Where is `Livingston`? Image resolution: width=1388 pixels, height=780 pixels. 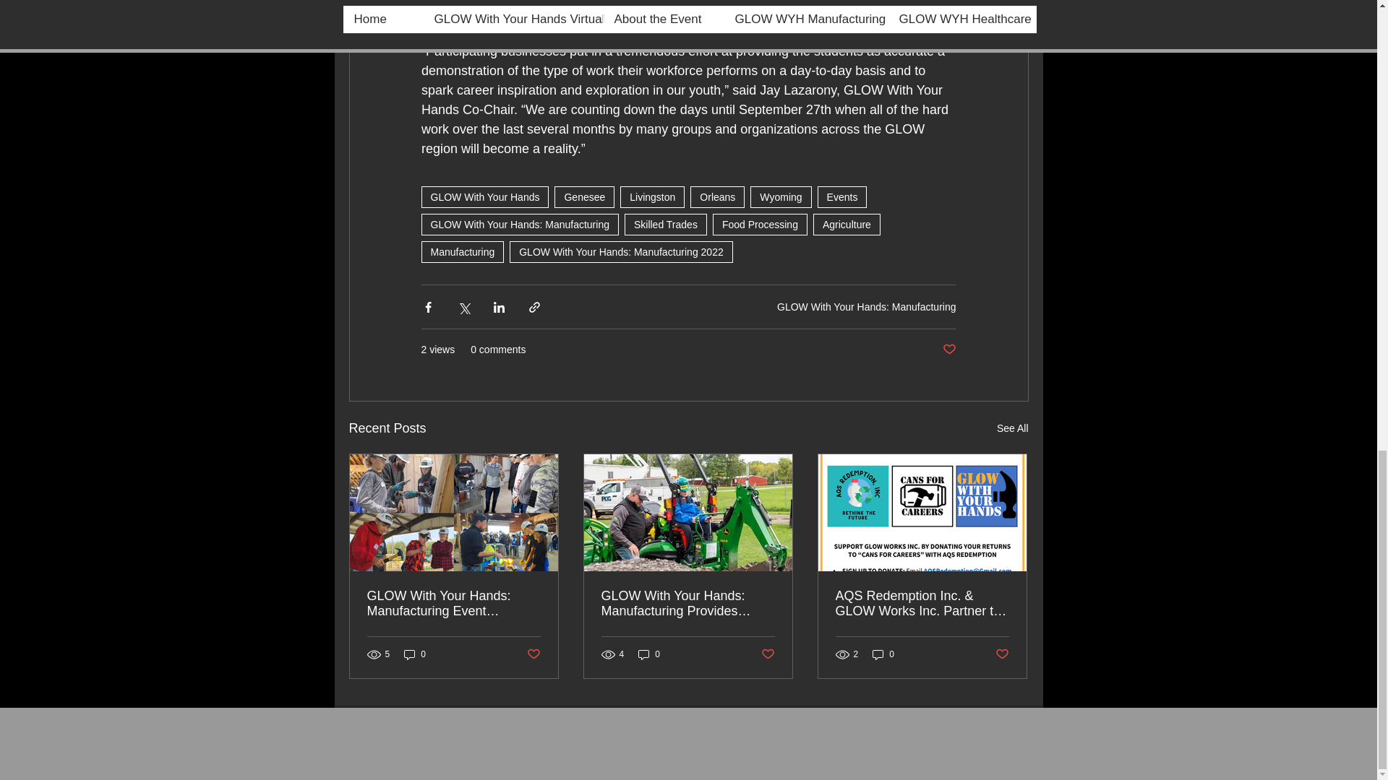 Livingston is located at coordinates (652, 197).